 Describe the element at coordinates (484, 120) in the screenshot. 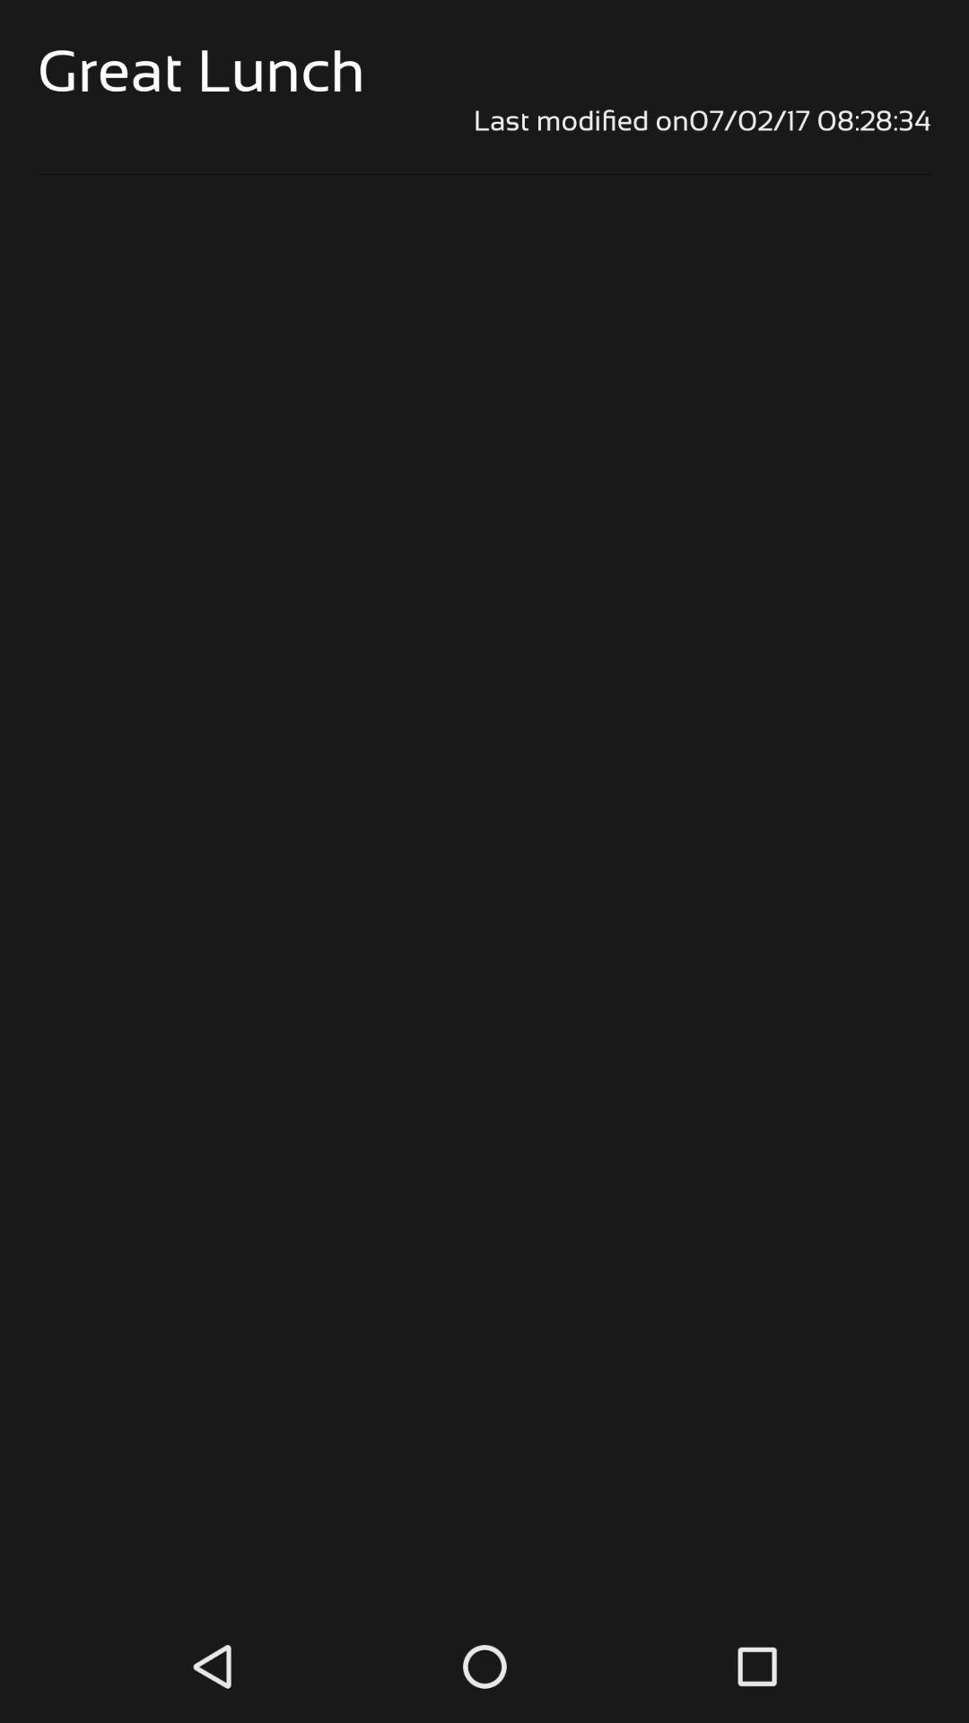

I see `click item at the top` at that location.